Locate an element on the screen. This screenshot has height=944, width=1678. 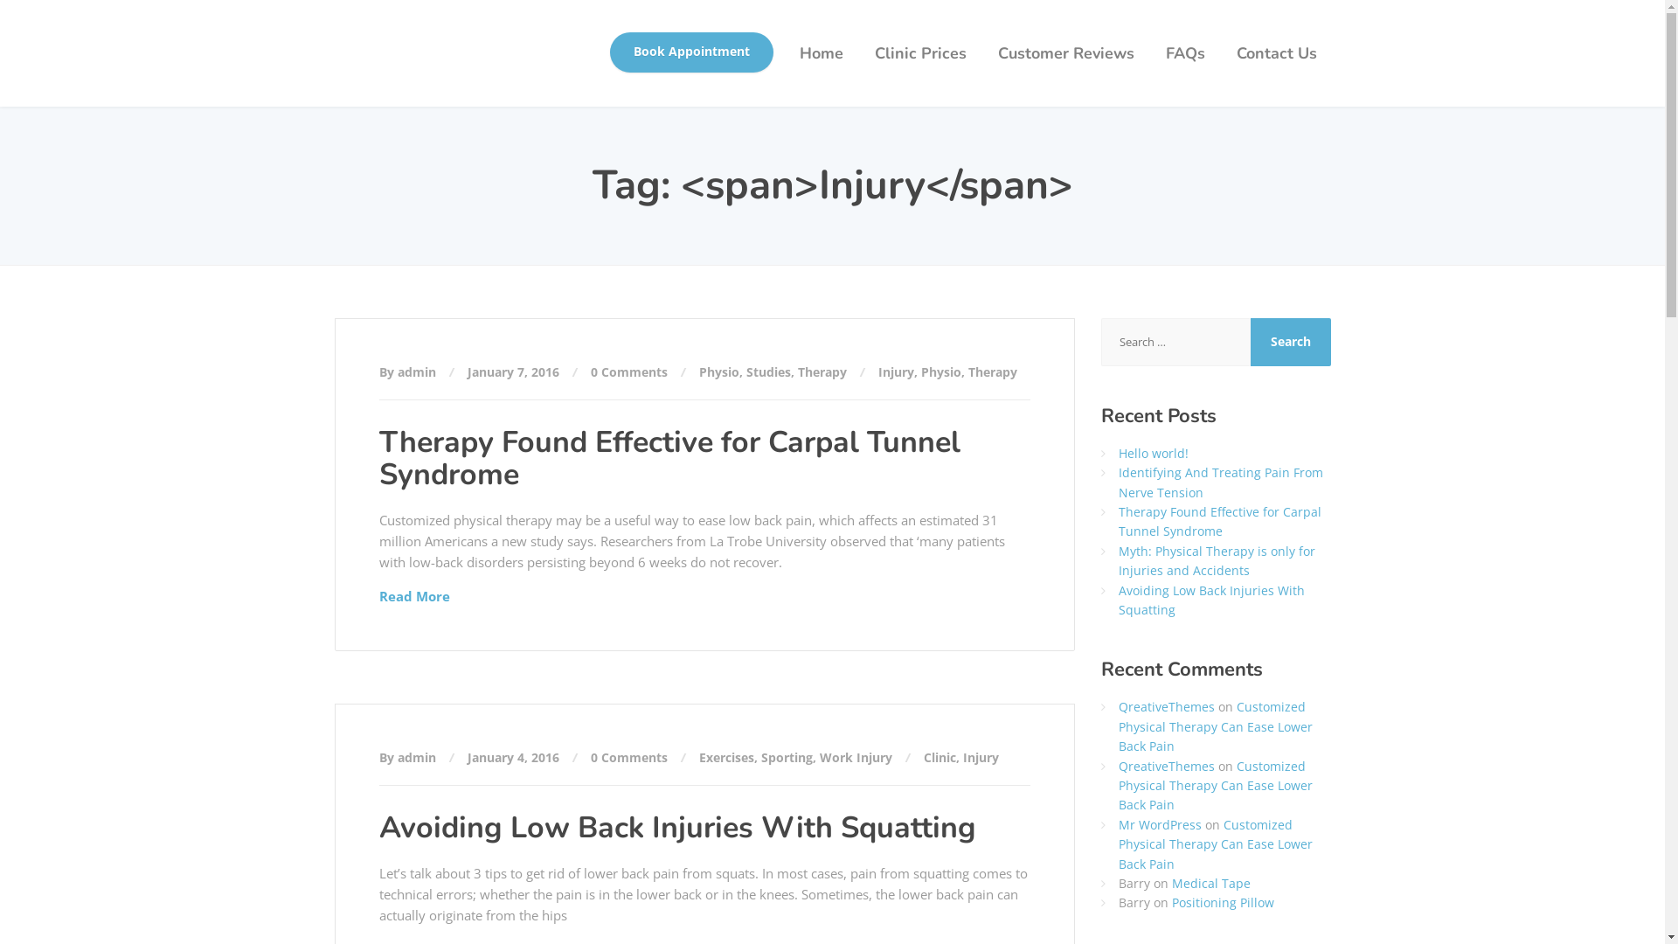
QreativeThemes is located at coordinates (1167, 766).